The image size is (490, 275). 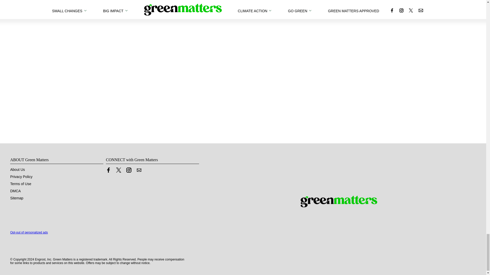 What do you see at coordinates (108, 170) in the screenshot?
I see `Link to Facebook` at bounding box center [108, 170].